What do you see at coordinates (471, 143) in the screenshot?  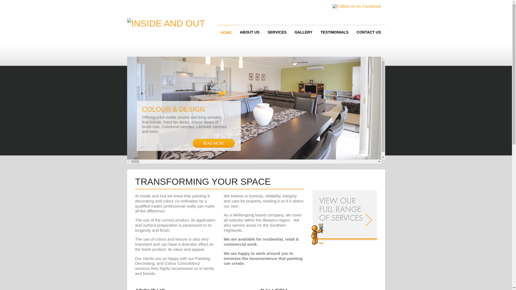 I see `Read more` at bounding box center [471, 143].